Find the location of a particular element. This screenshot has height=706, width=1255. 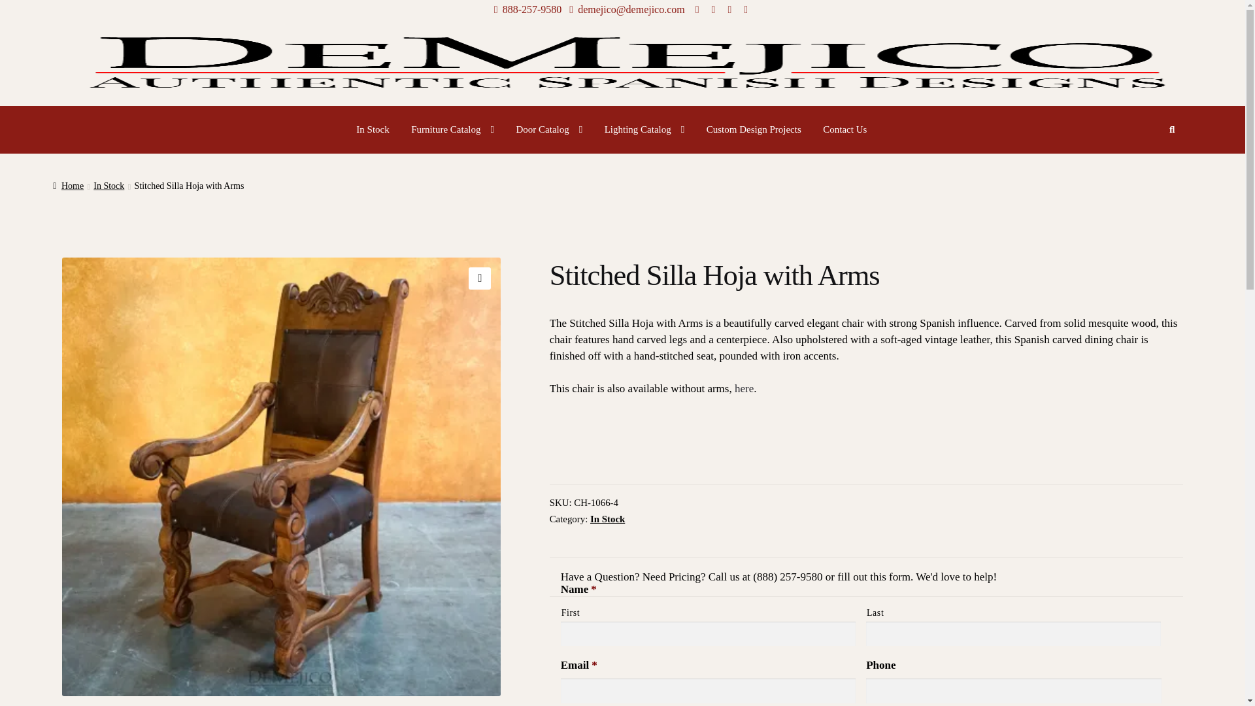

In Stock is located at coordinates (373, 129).